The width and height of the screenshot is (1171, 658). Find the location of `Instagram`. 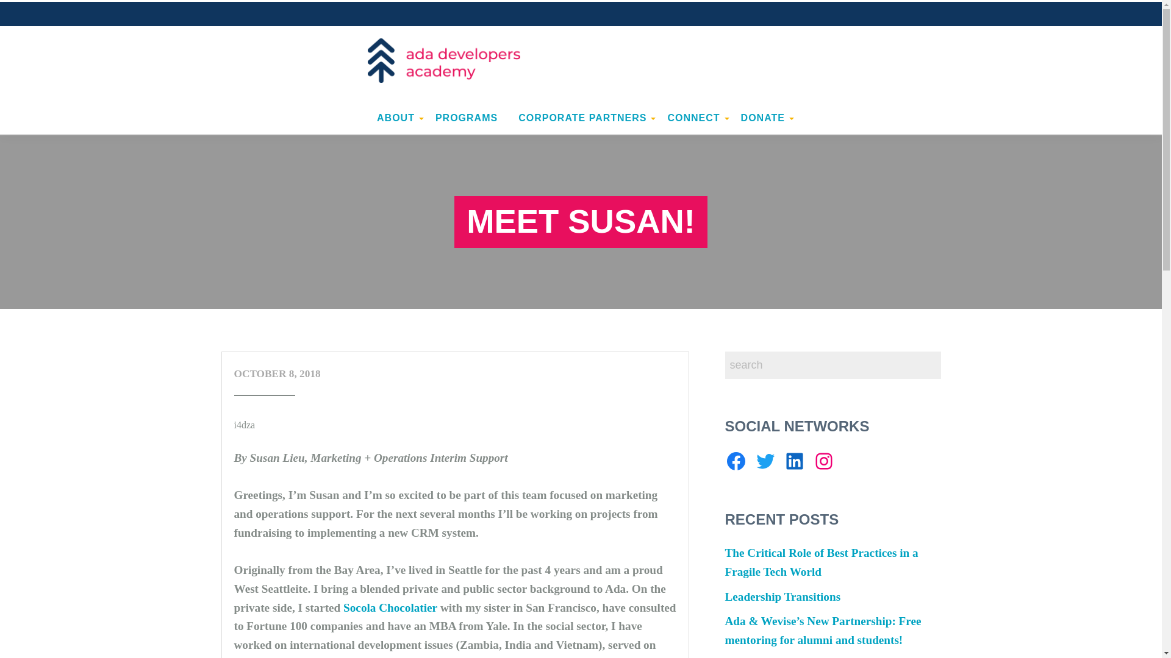

Instagram is located at coordinates (823, 461).